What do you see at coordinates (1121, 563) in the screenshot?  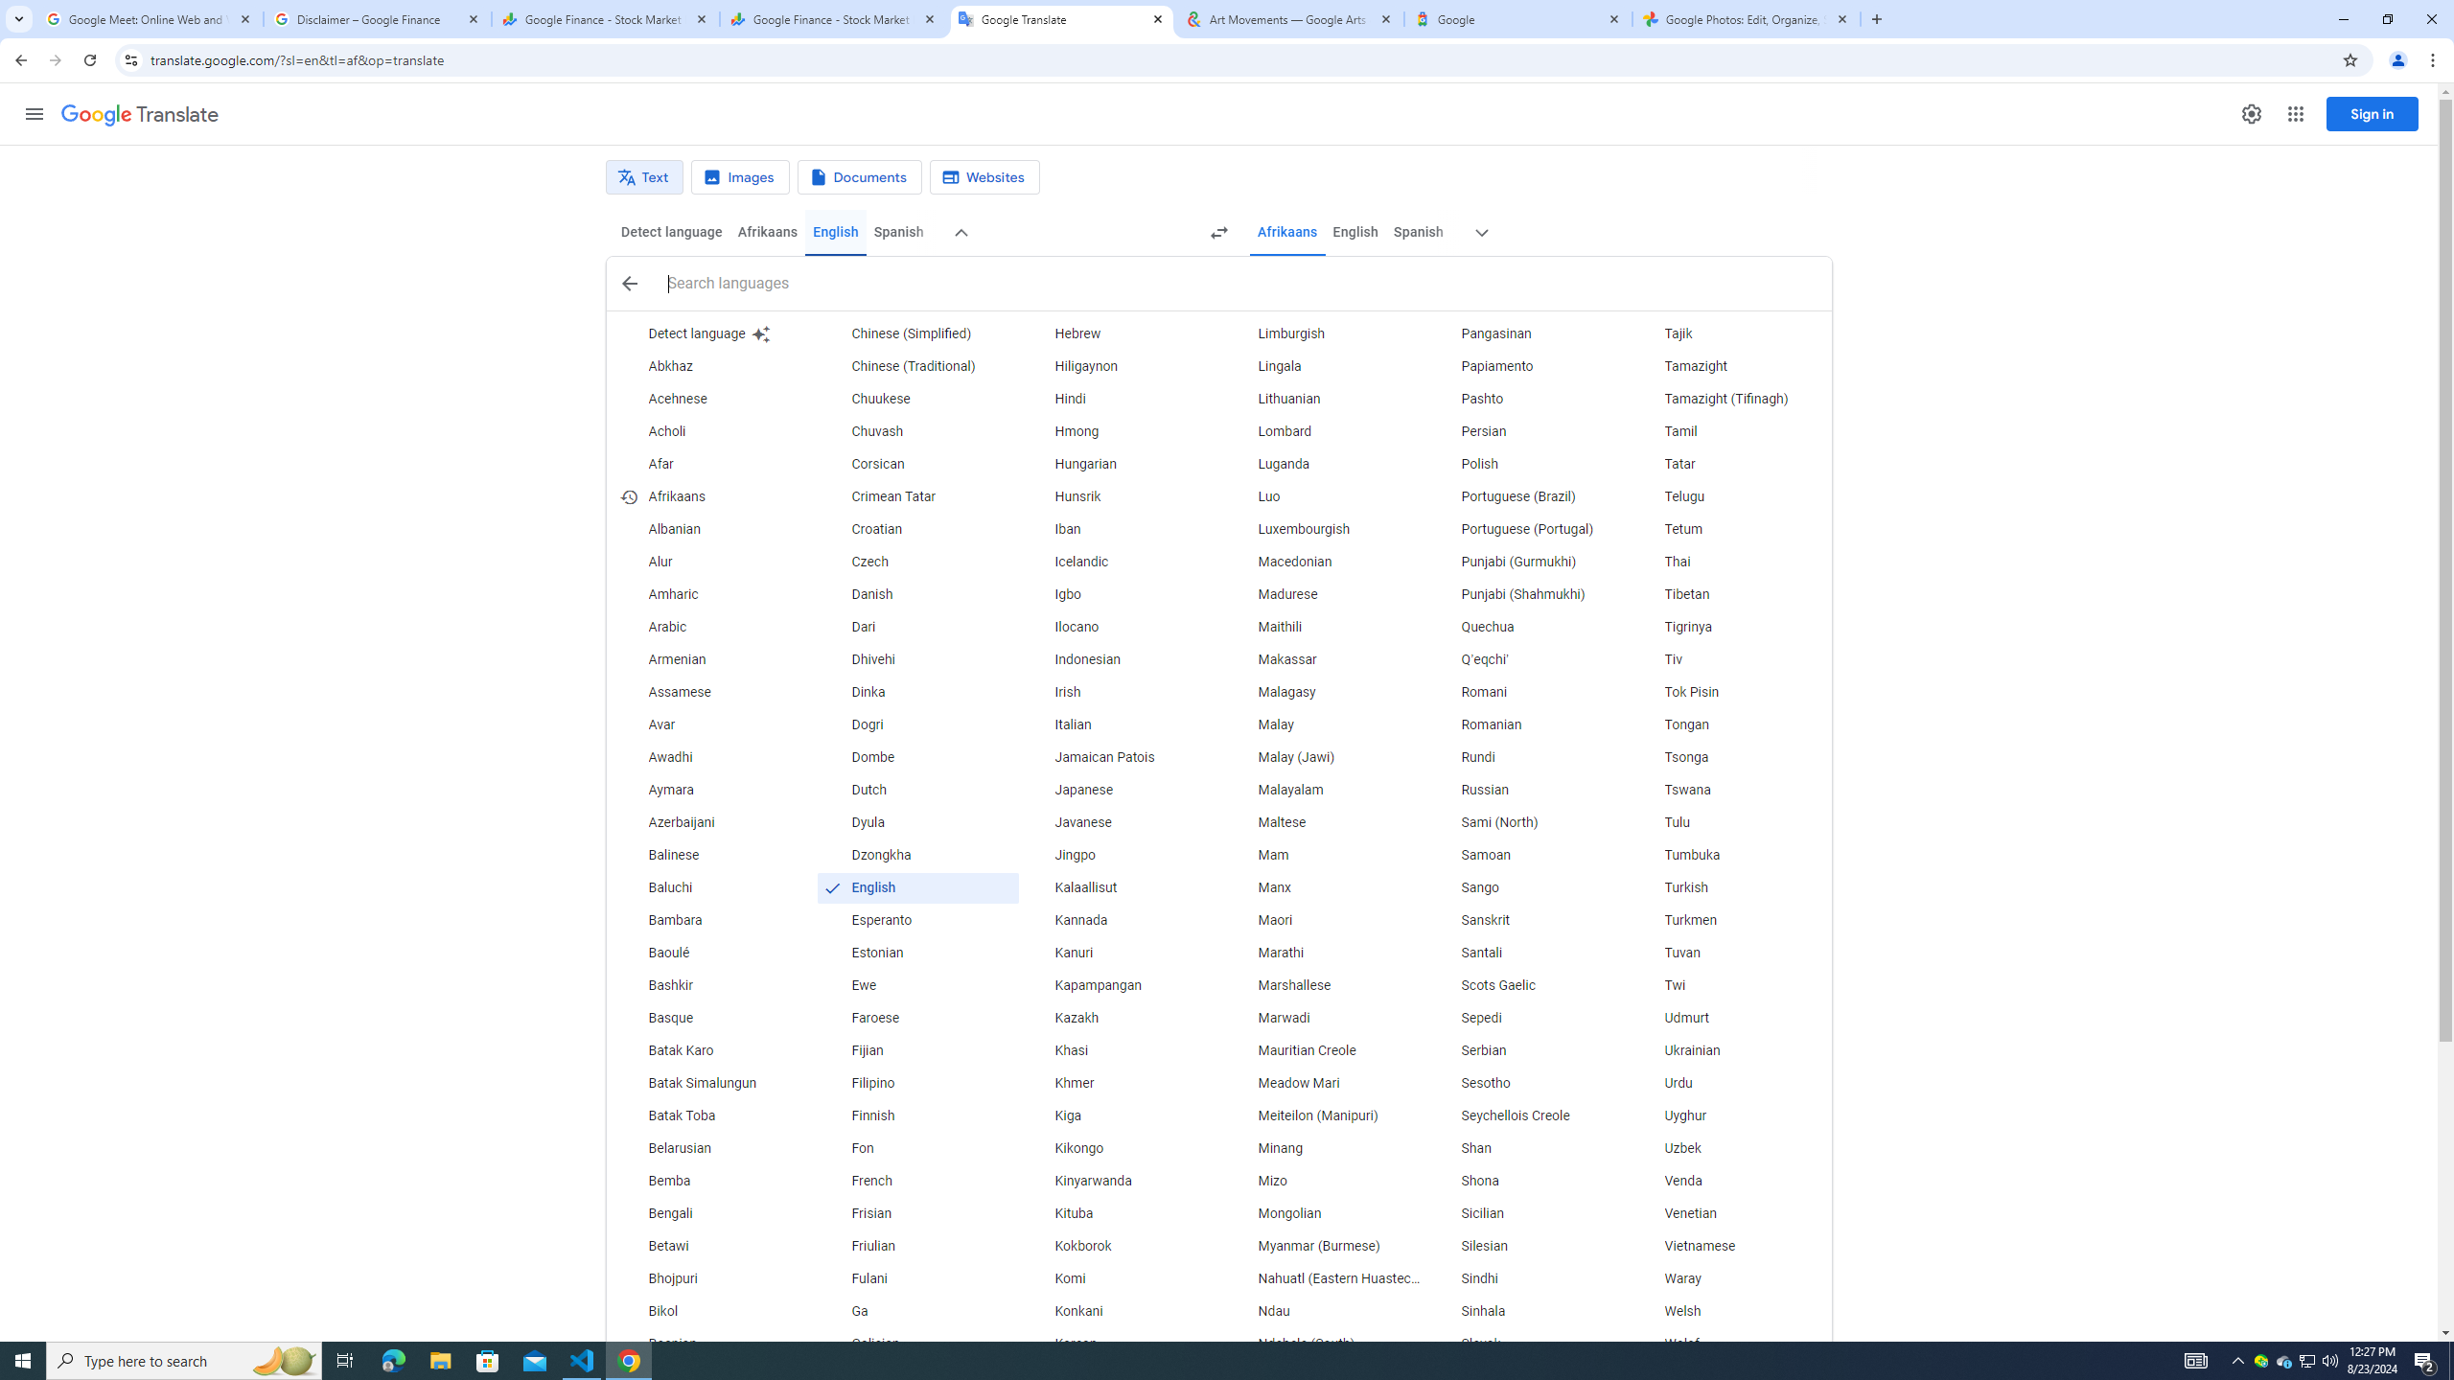 I see `Icelandic` at bounding box center [1121, 563].